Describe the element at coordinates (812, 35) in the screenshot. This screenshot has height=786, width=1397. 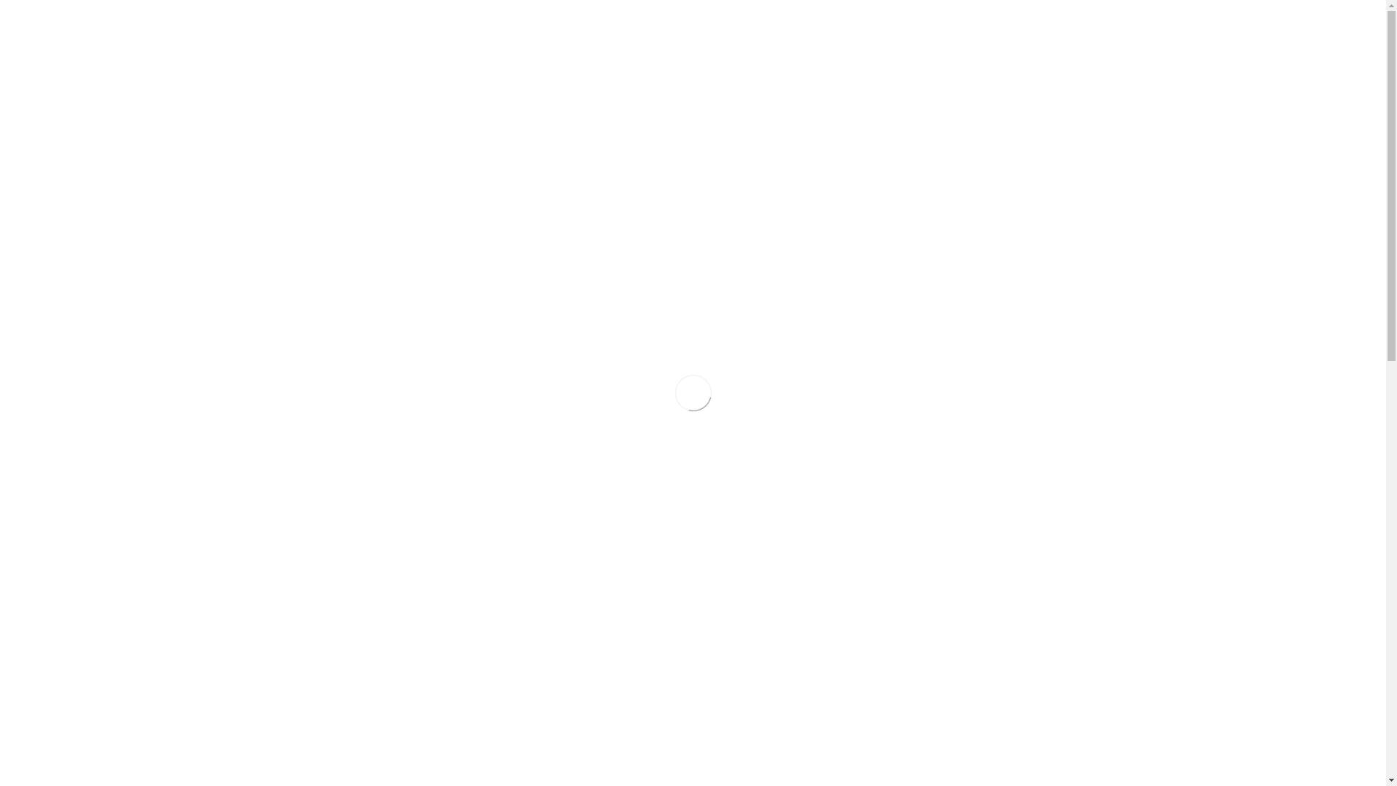
I see `EVENTI` at that location.